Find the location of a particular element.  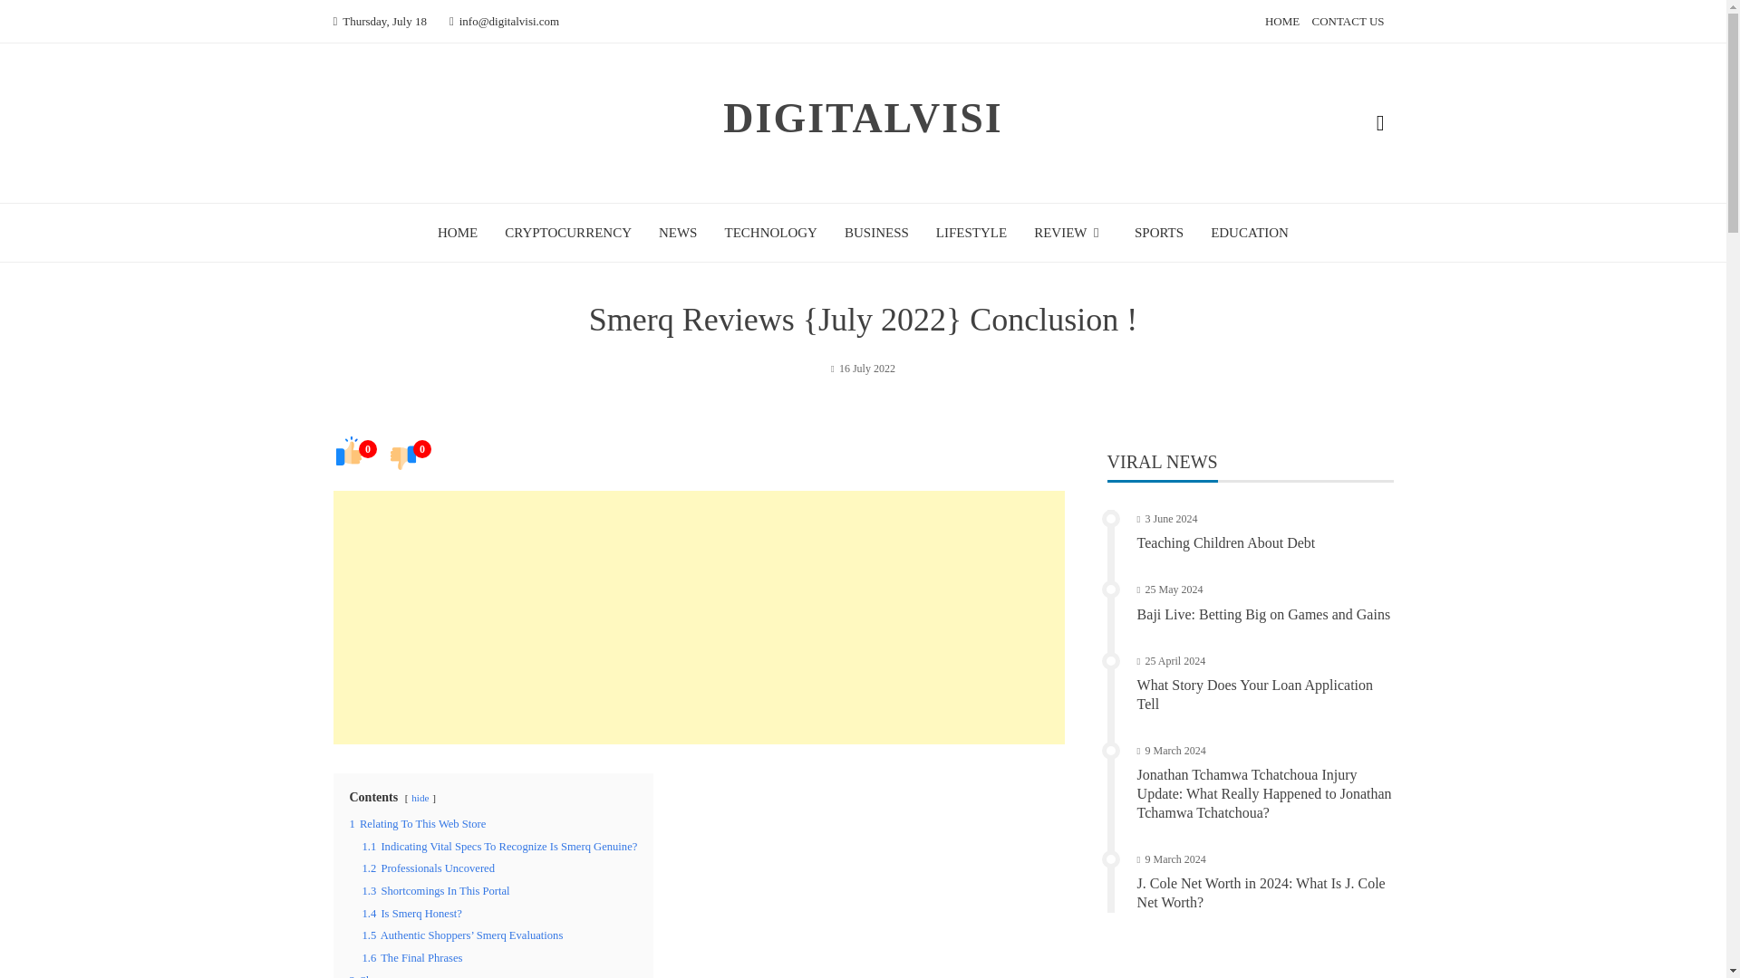

1.4 Is Smerq Honest? is located at coordinates (411, 914).